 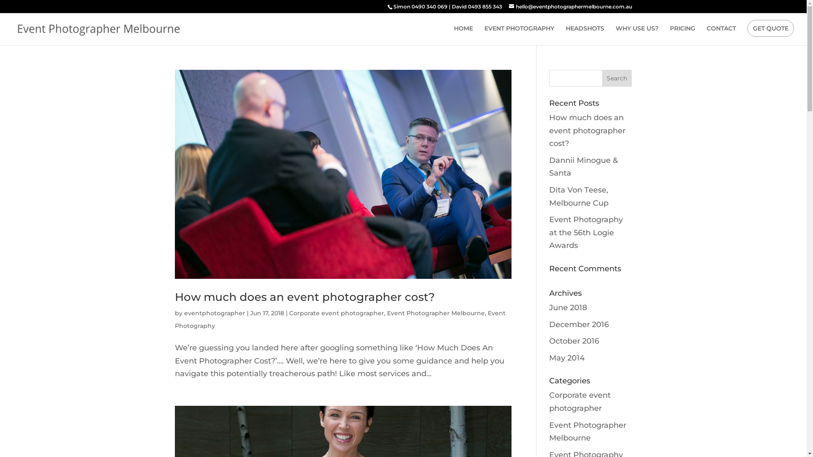 What do you see at coordinates (587, 130) in the screenshot?
I see `How much does an event photographer cost?` at bounding box center [587, 130].